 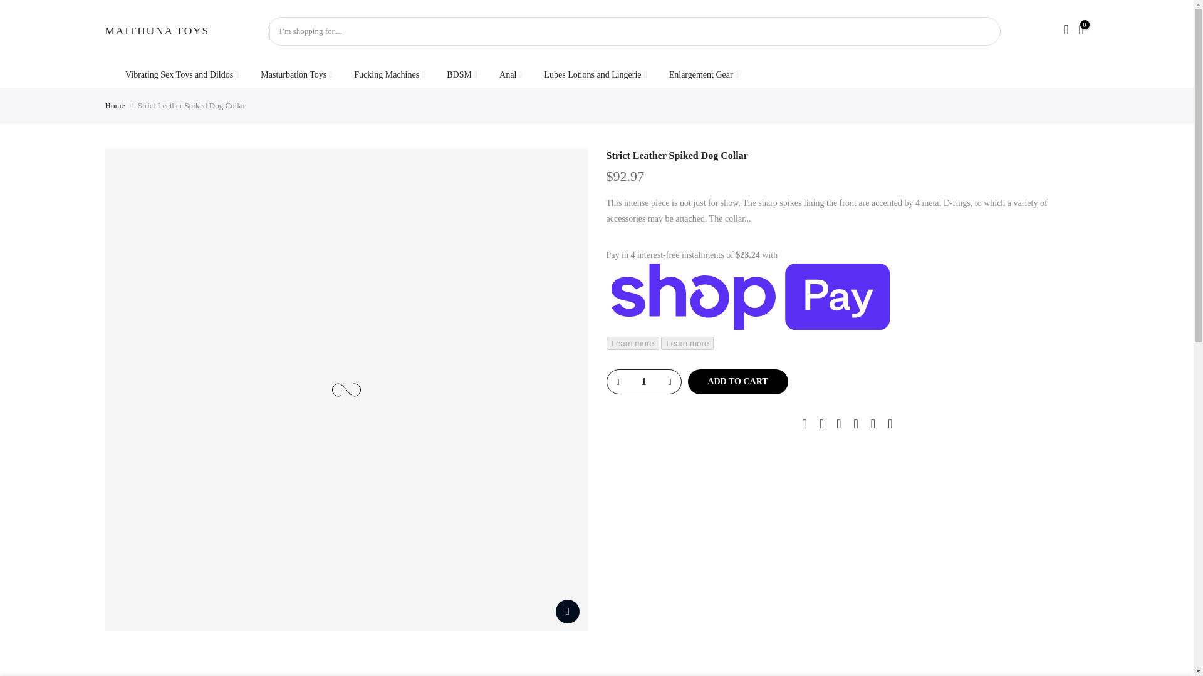 I want to click on 1, so click(x=643, y=381).